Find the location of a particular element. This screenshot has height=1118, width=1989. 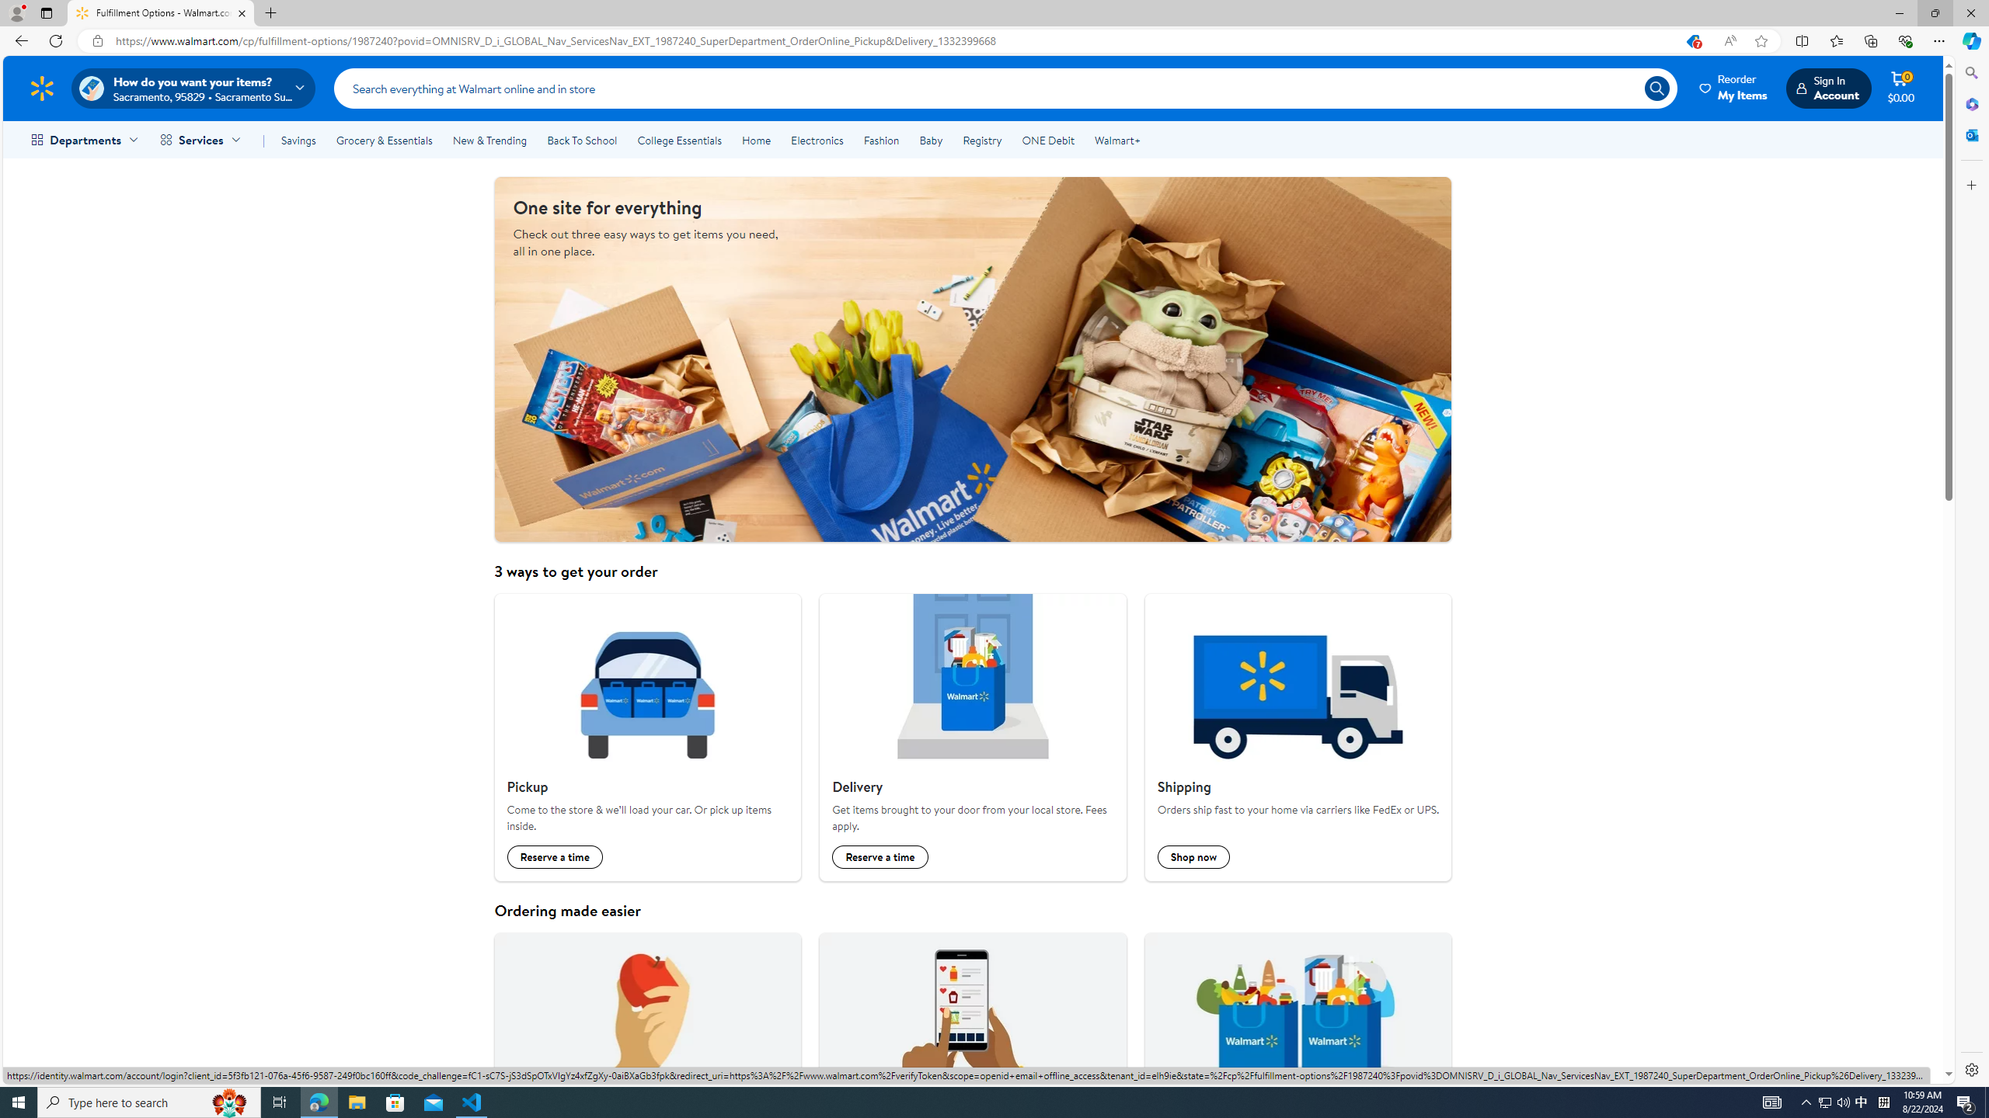

ONE Debit is located at coordinates (1047, 140).